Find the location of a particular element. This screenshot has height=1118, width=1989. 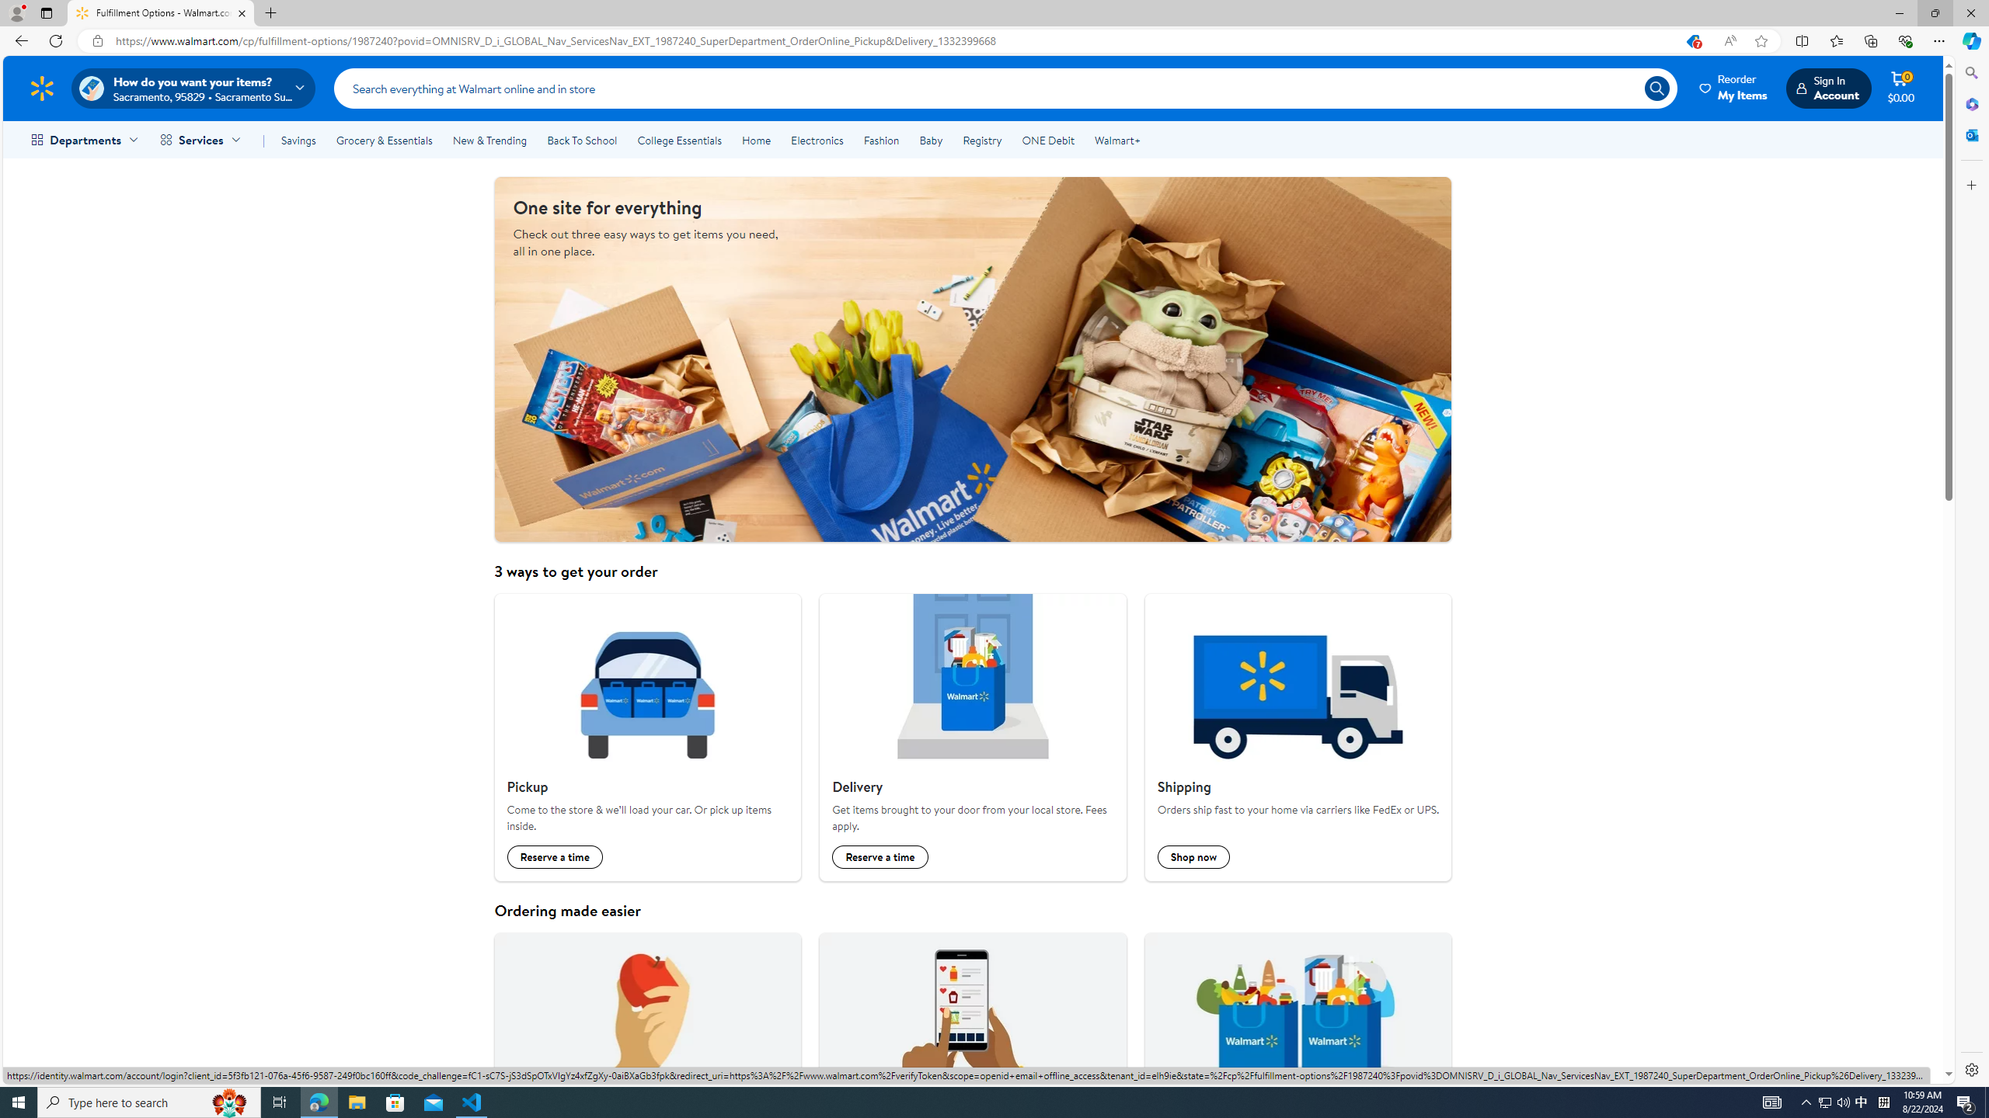

ONE Debit is located at coordinates (1047, 140).